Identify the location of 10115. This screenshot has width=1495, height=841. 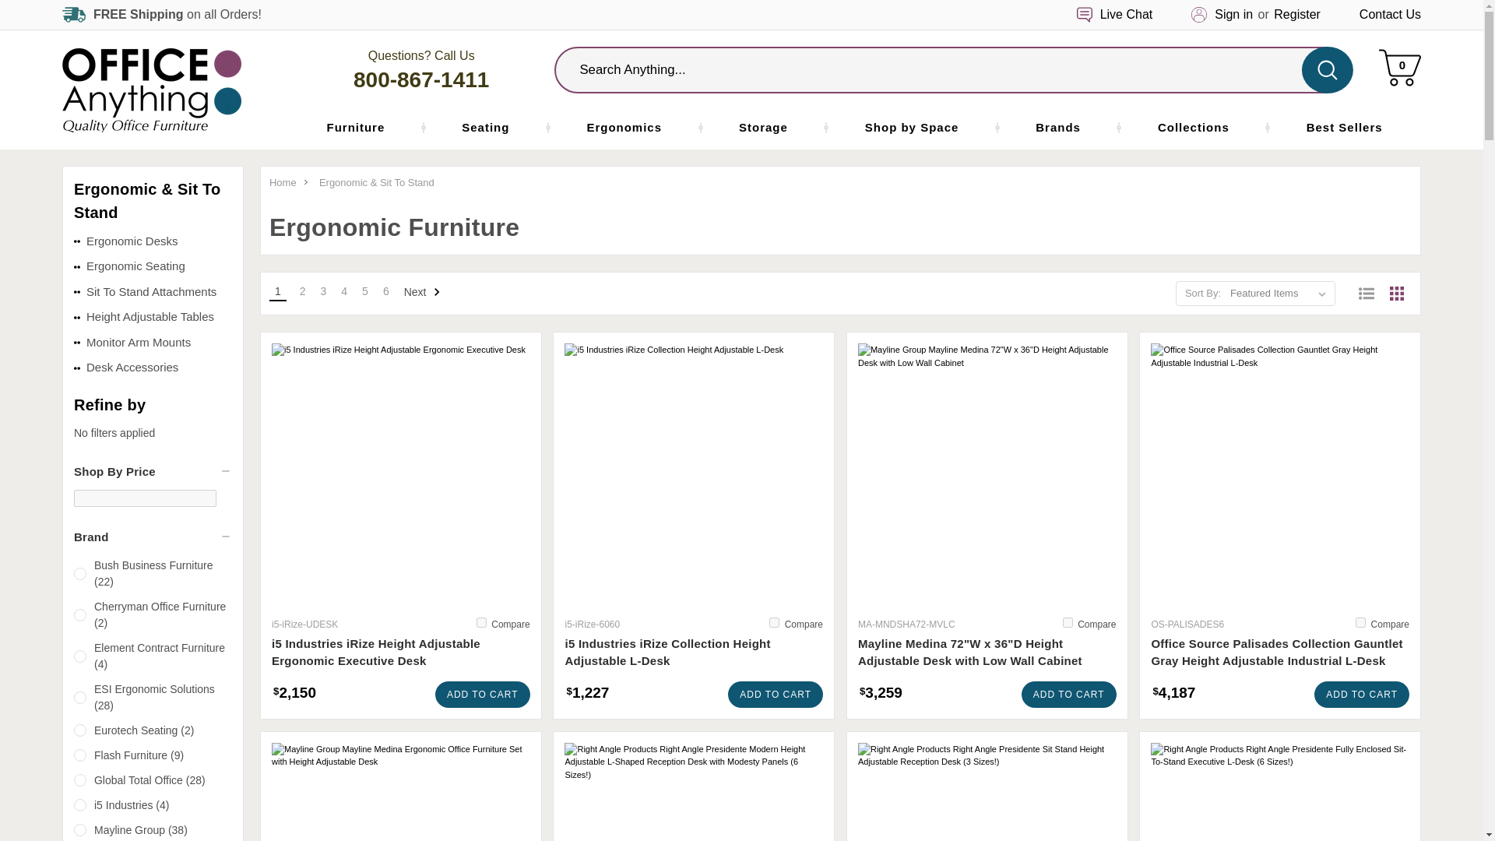
(1361, 621).